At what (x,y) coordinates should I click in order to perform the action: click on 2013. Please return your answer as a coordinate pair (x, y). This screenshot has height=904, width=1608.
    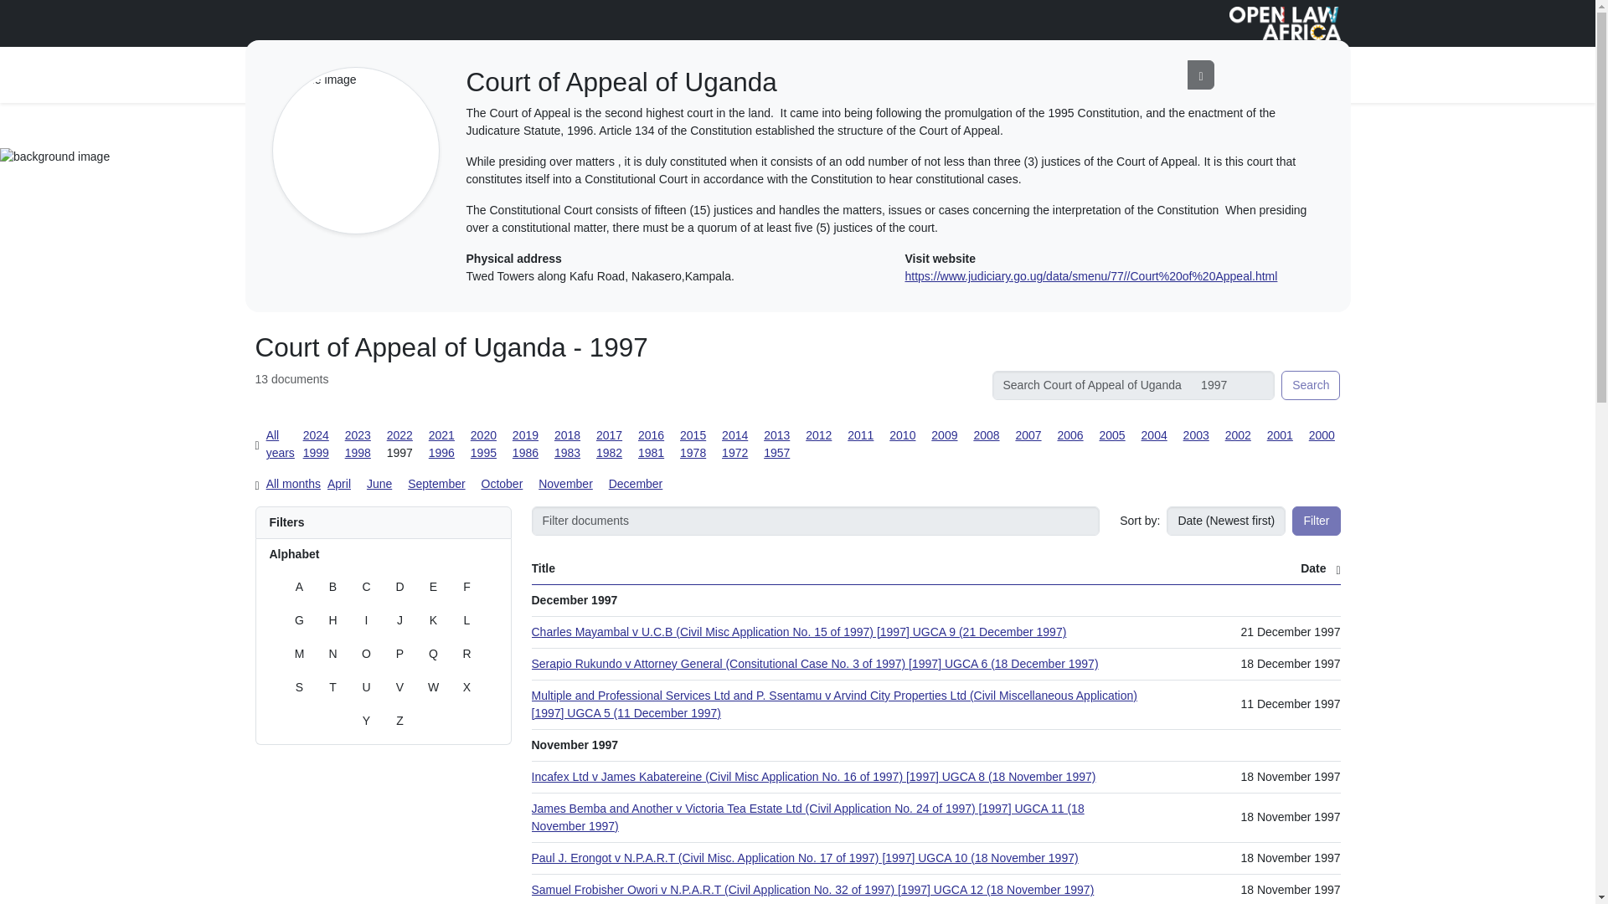
    Looking at the image, I should click on (776, 435).